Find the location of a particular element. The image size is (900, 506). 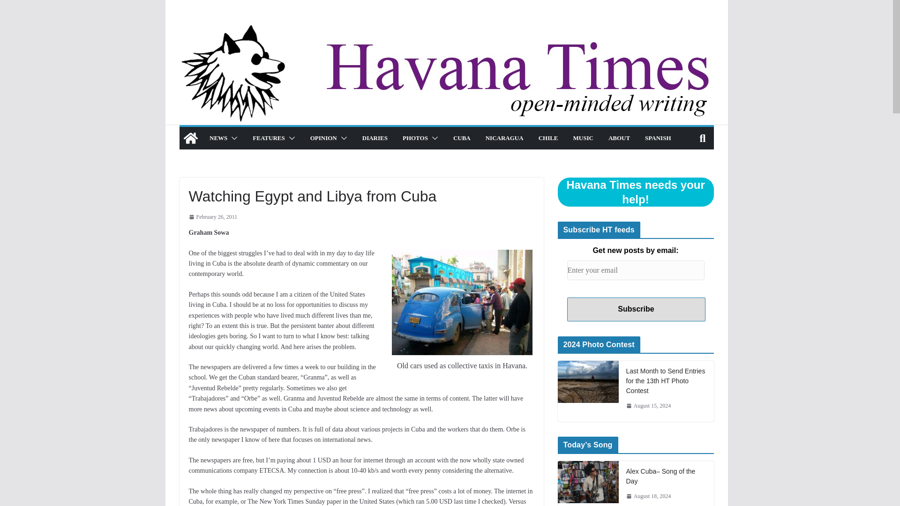

OPINION is located at coordinates (323, 138).